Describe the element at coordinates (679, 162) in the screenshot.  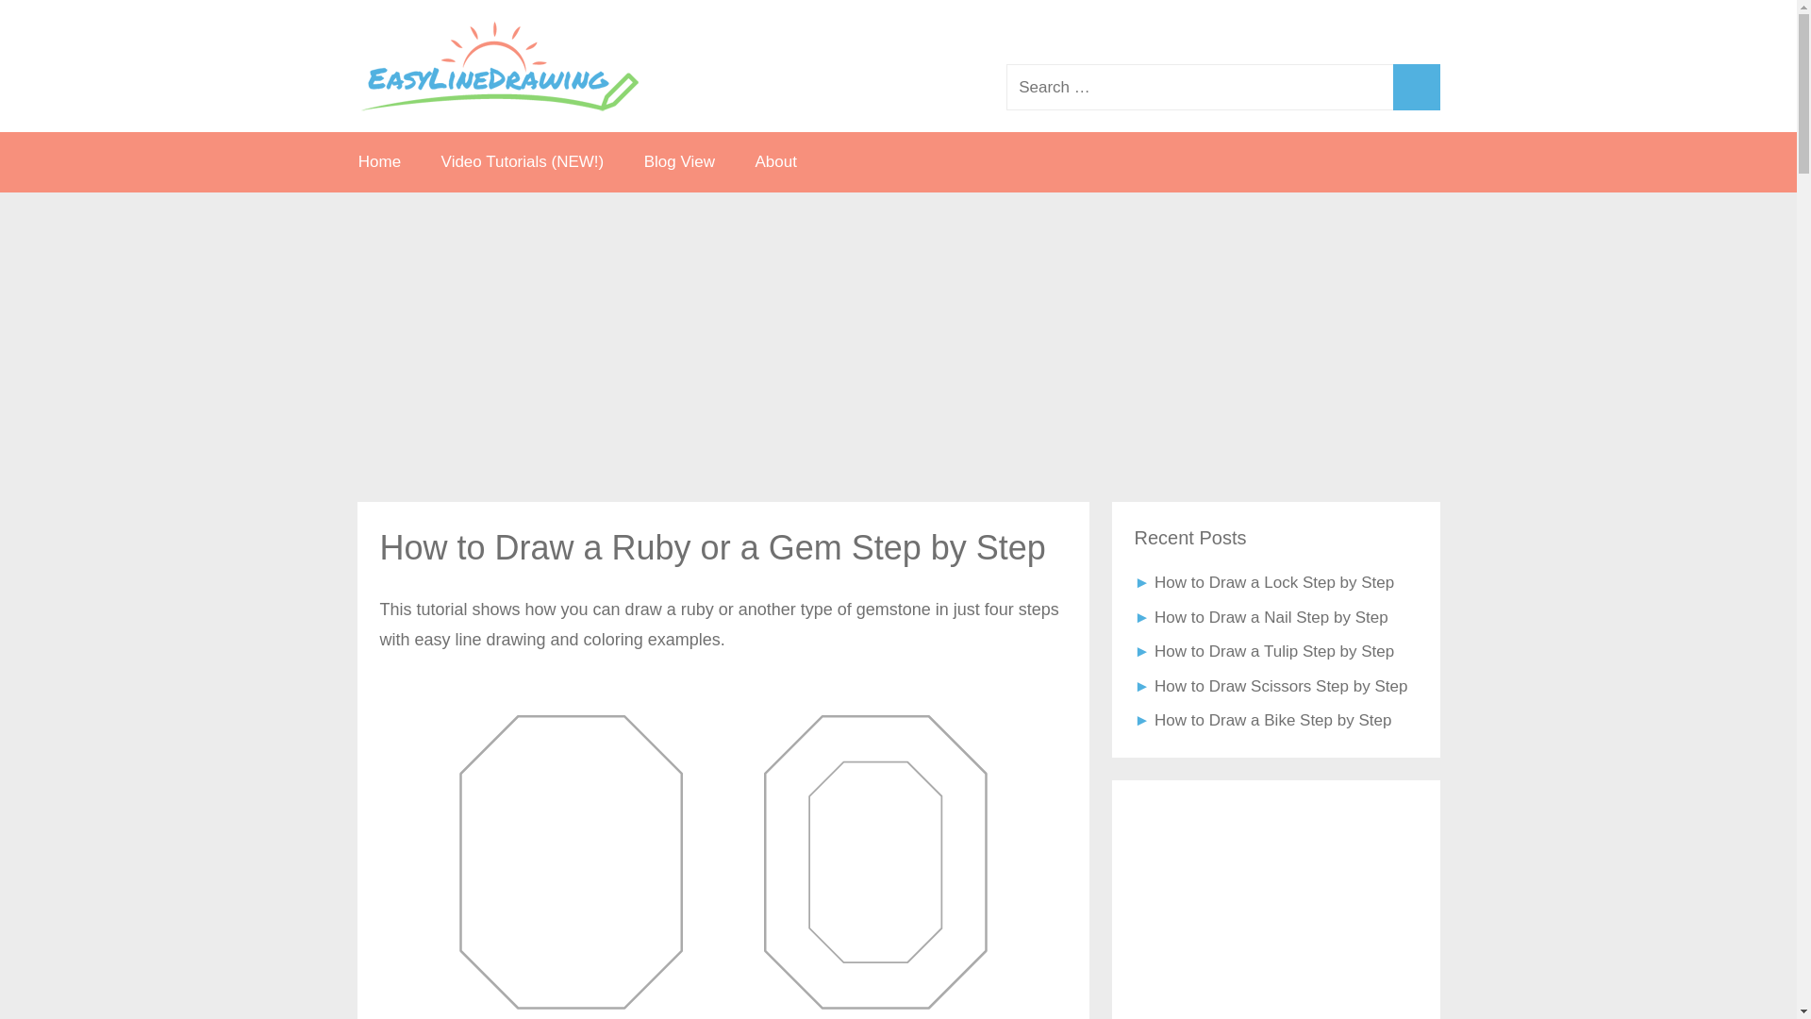
I see `Blog View` at that location.